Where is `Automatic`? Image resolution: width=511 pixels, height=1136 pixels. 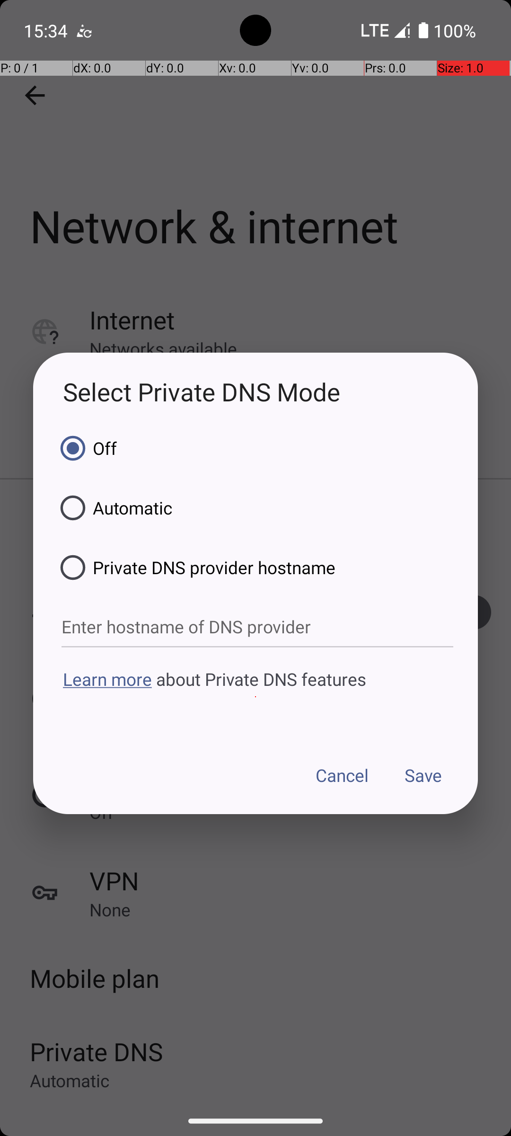 Automatic is located at coordinates (113, 508).